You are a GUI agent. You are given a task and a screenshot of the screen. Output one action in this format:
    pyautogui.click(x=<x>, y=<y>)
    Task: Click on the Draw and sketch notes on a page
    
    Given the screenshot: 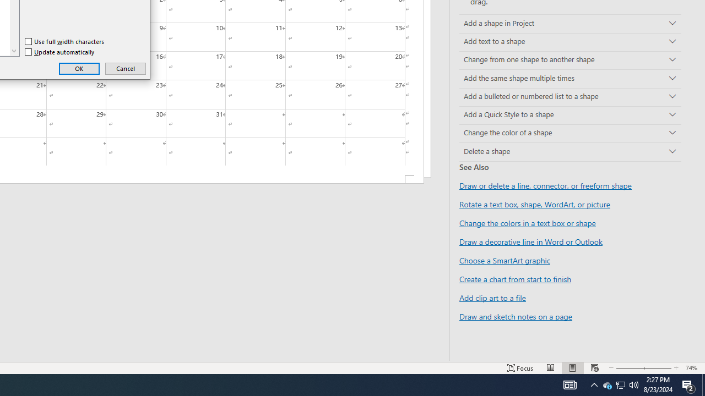 What is the action you would take?
    pyautogui.click(x=688, y=385)
    